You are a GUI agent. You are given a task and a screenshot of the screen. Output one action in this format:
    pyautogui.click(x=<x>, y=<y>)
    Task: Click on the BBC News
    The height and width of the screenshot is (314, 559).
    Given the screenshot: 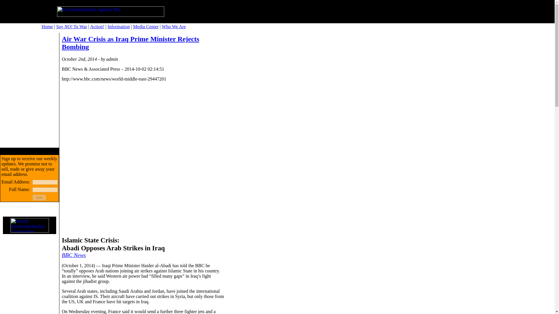 What is the action you would take?
    pyautogui.click(x=74, y=255)
    